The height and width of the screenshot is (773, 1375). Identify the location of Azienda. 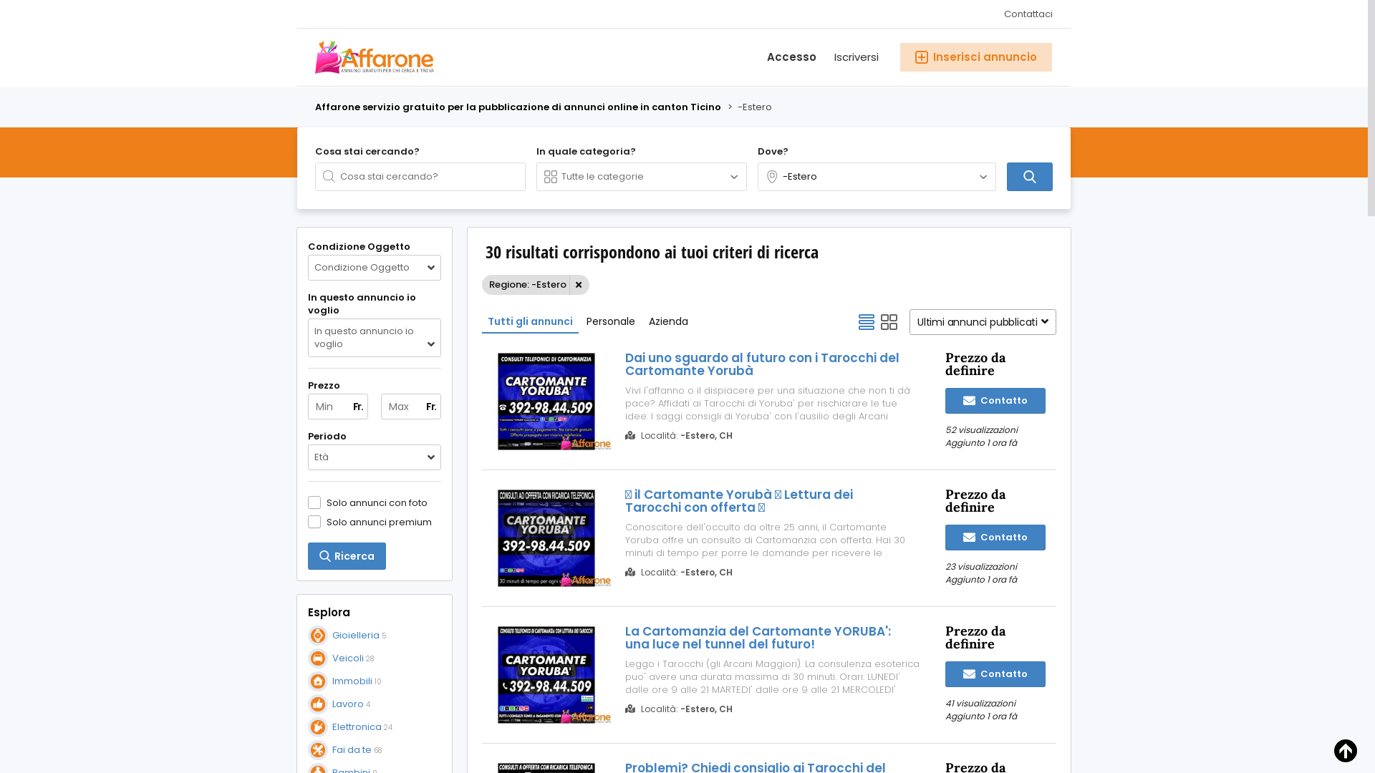
(668, 321).